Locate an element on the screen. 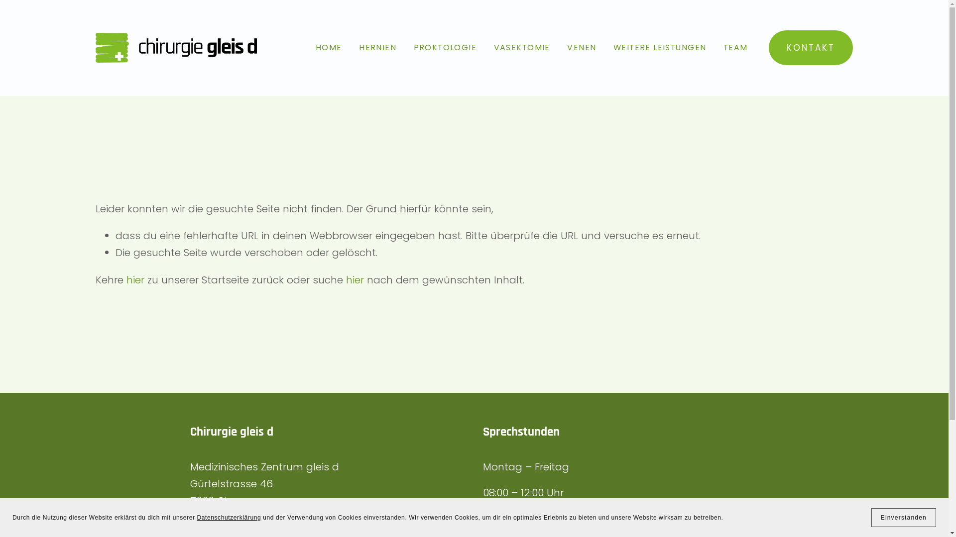 The height and width of the screenshot is (537, 956). KONTAKT is located at coordinates (811, 48).